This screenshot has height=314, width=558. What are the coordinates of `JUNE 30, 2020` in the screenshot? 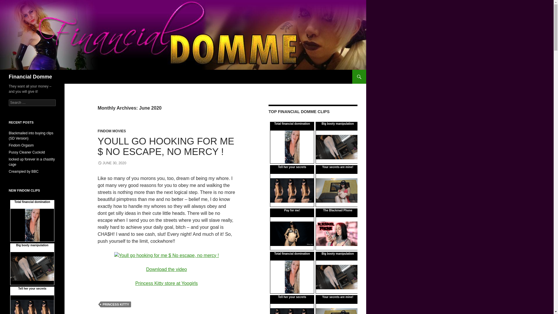 It's located at (112, 163).